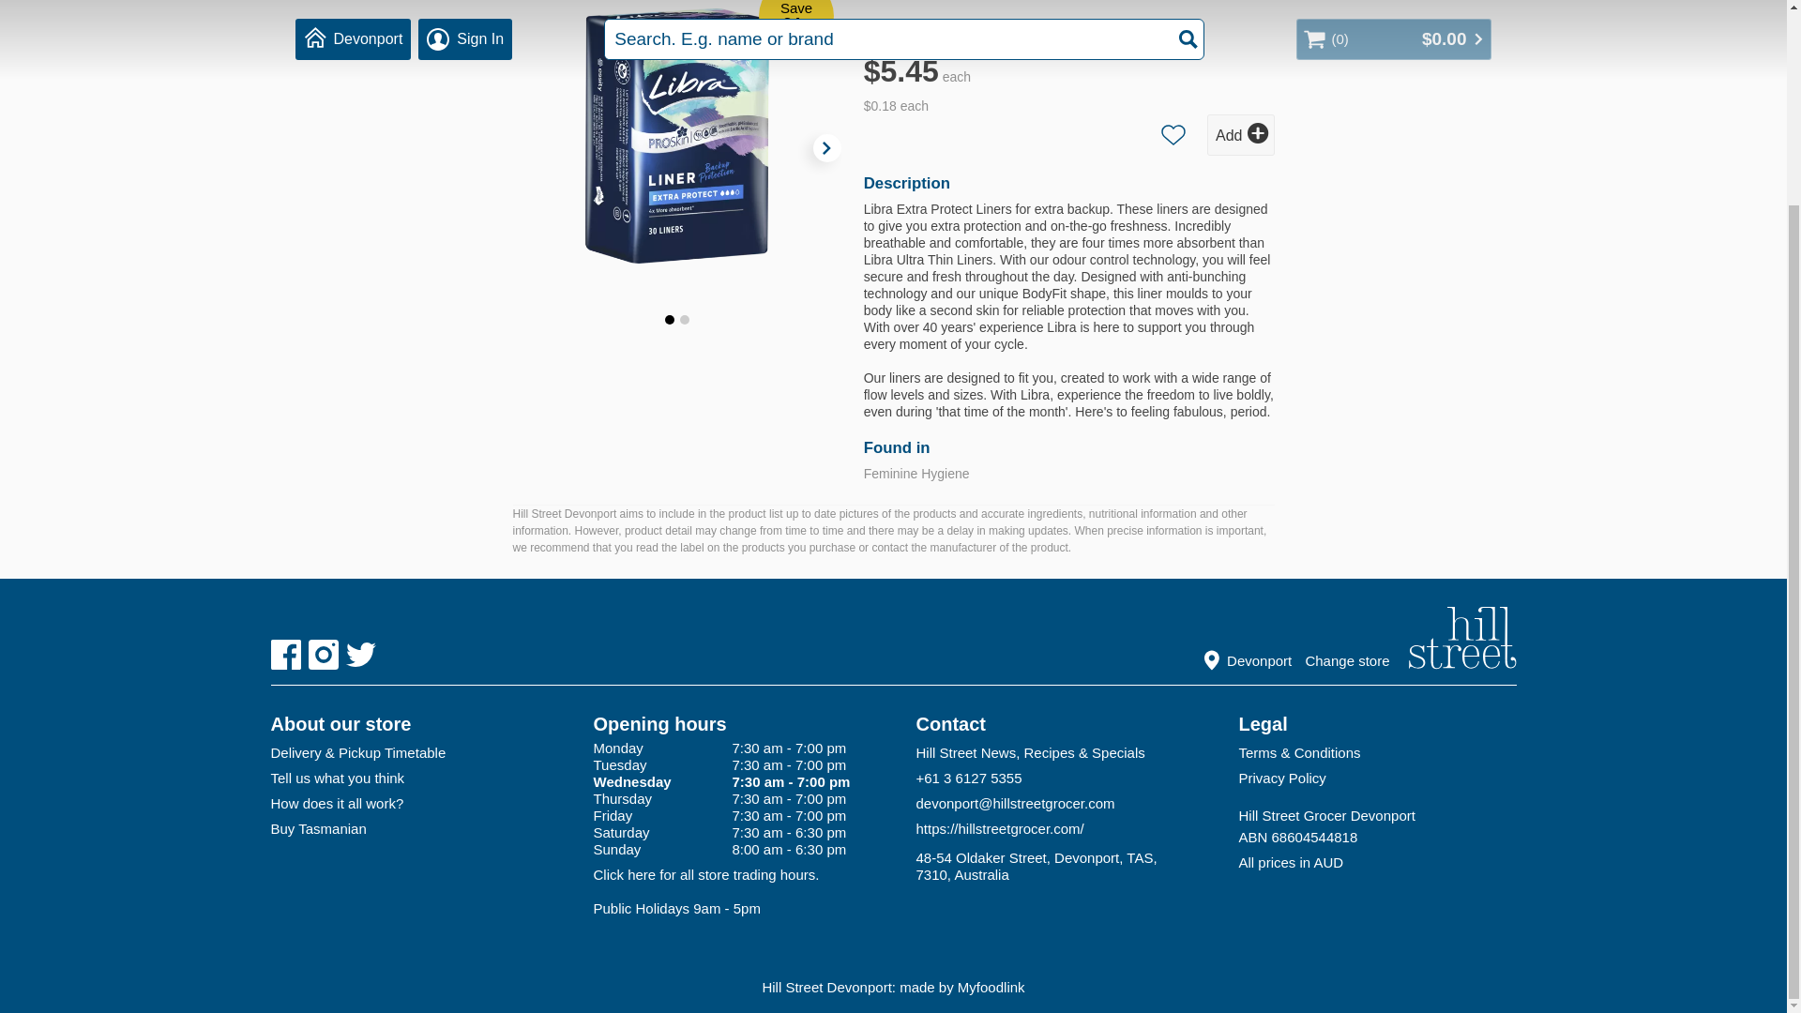 This screenshot has width=1801, height=1013. What do you see at coordinates (1304, 657) in the screenshot?
I see `Devonport Change store` at bounding box center [1304, 657].